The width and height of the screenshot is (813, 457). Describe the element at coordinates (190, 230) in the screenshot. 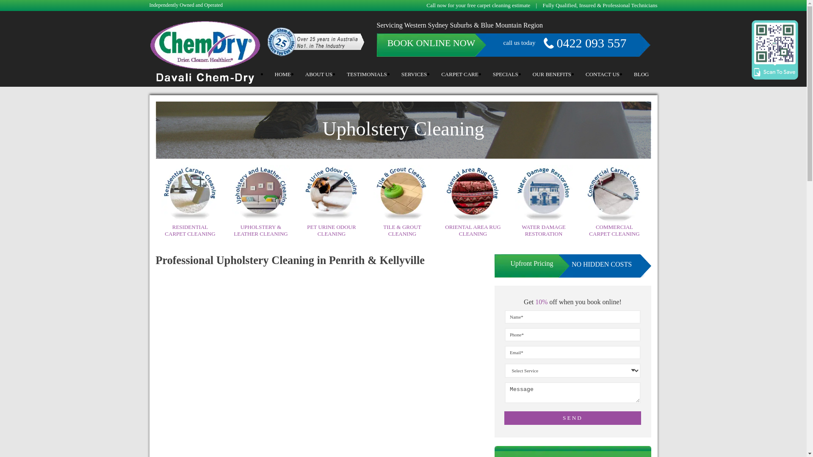

I see `RESIDENTIAL CARPET CLEANING` at that location.